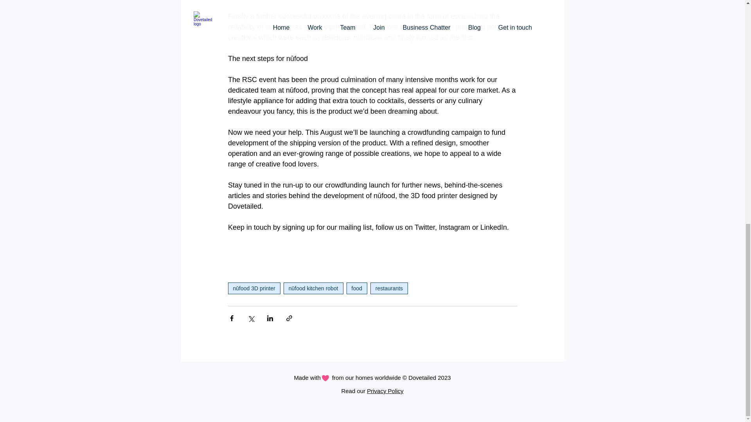  I want to click on restaurants, so click(389, 288).